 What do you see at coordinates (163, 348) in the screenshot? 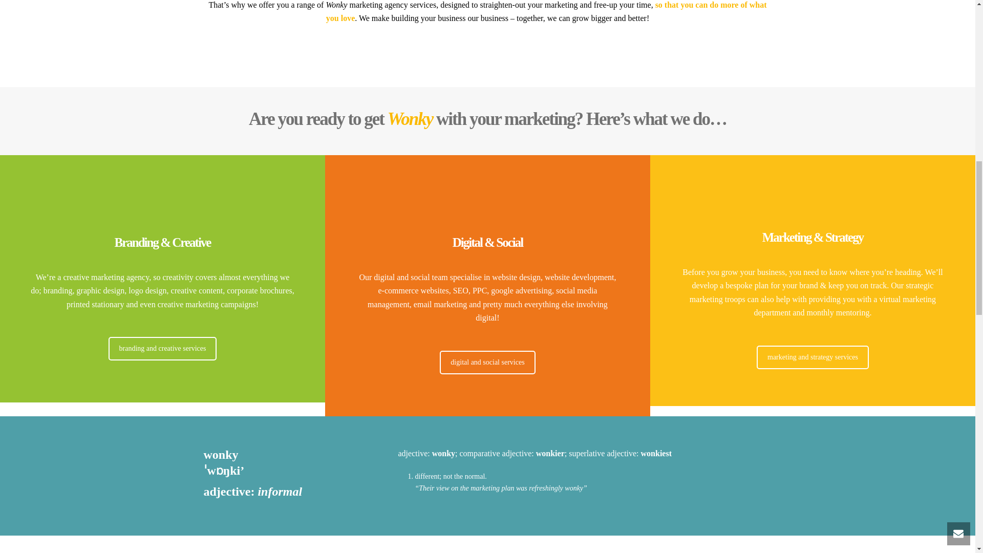
I see `branding and creative services` at bounding box center [163, 348].